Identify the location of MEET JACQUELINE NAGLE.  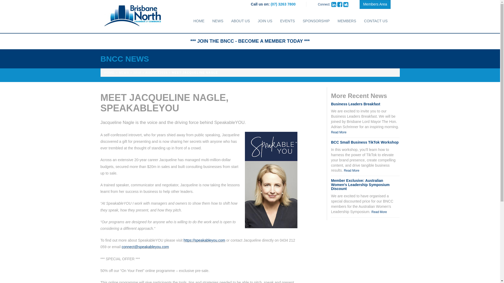
(195, 72).